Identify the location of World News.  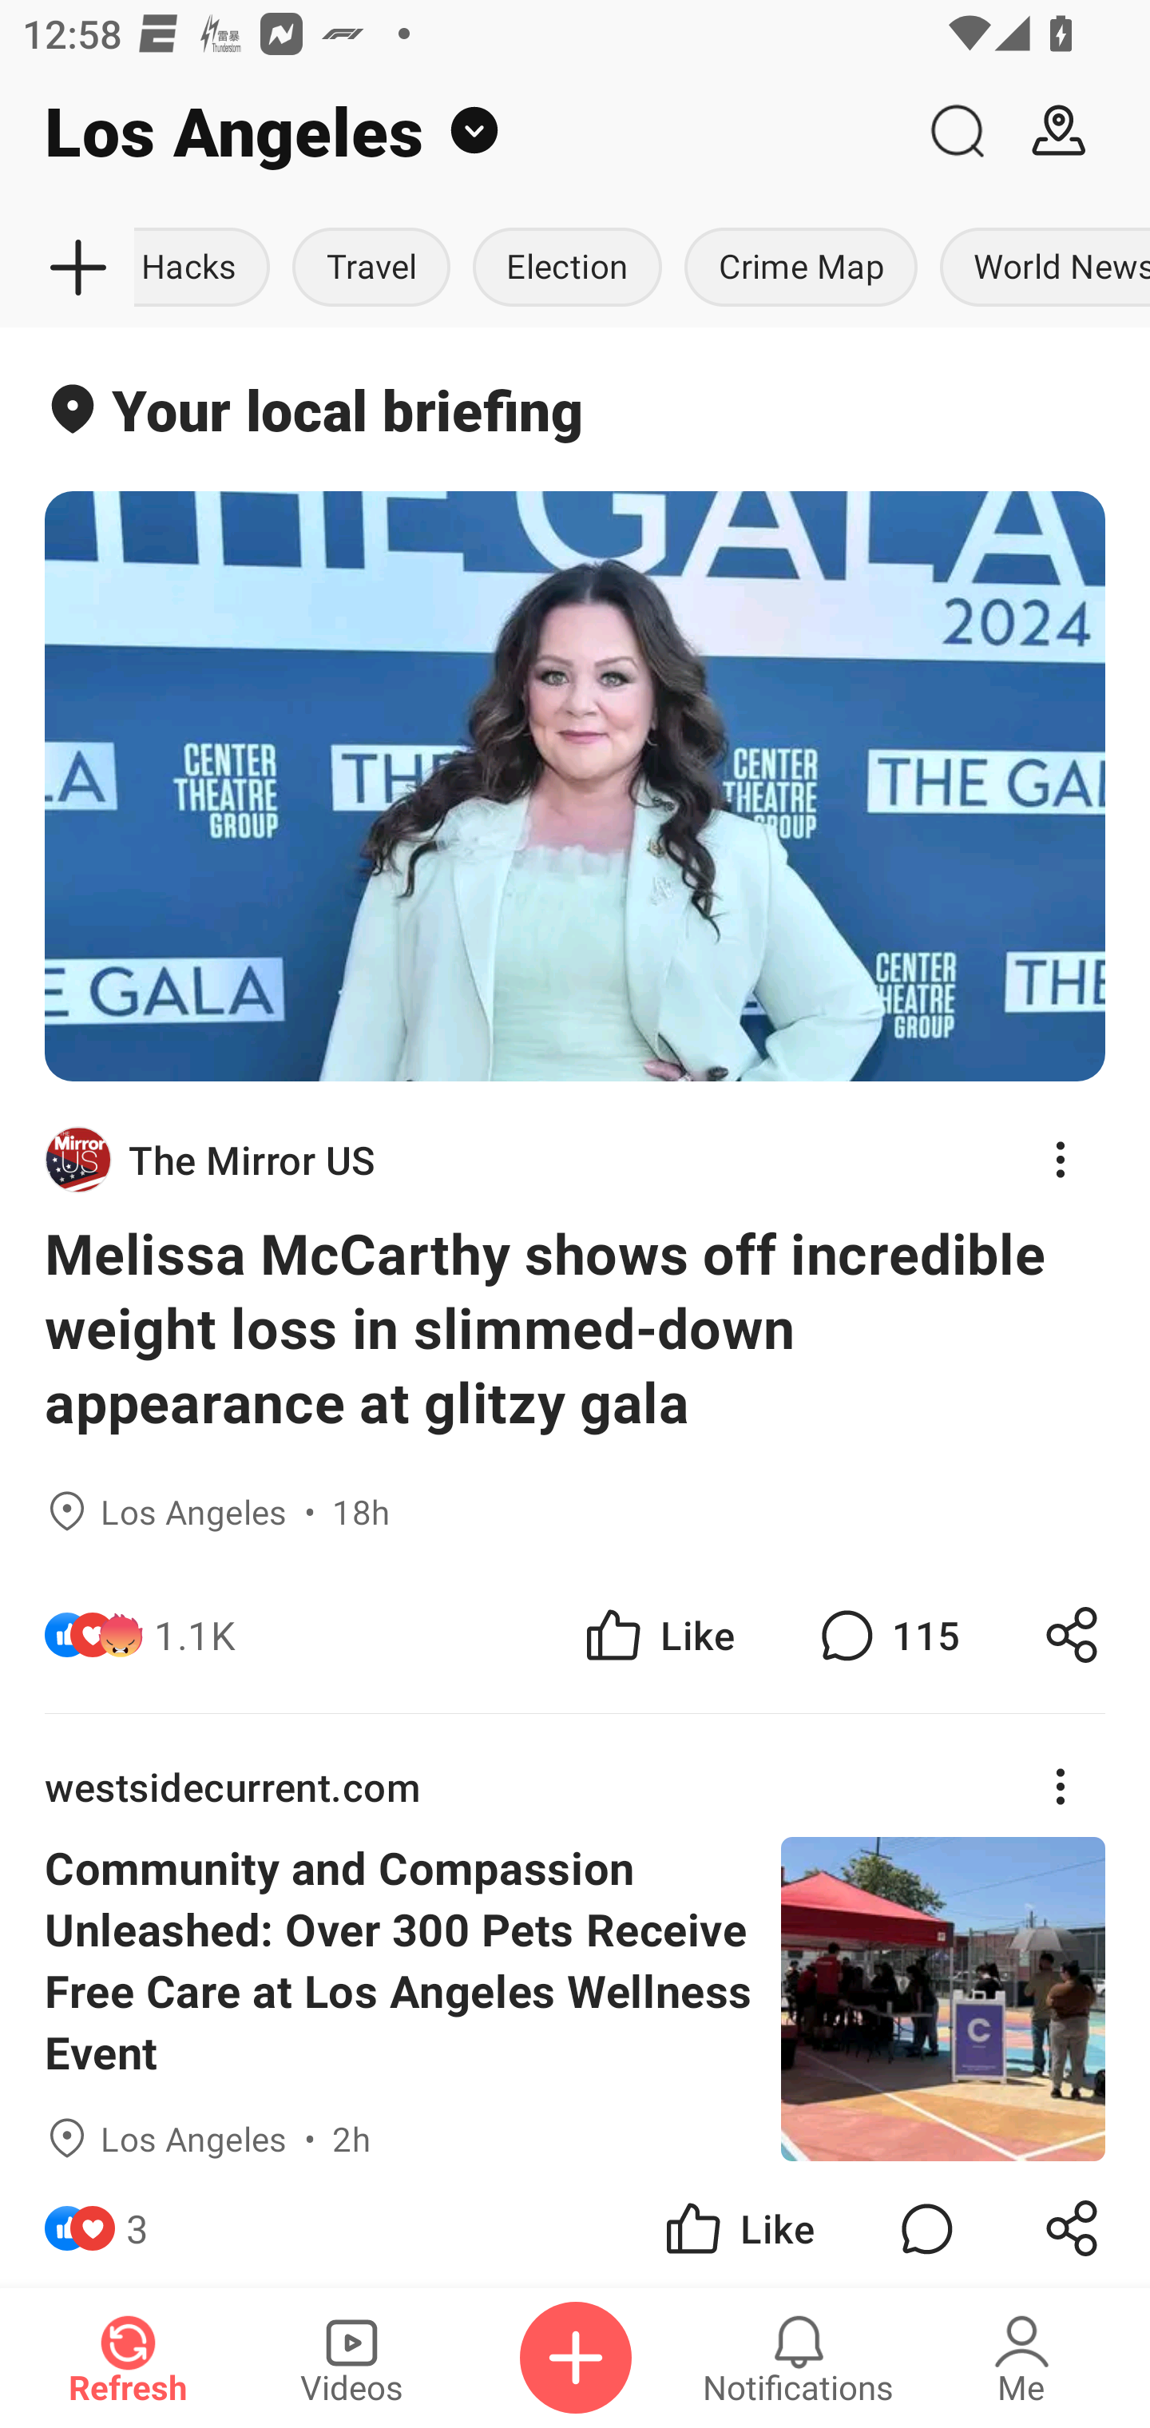
(1040, 268).